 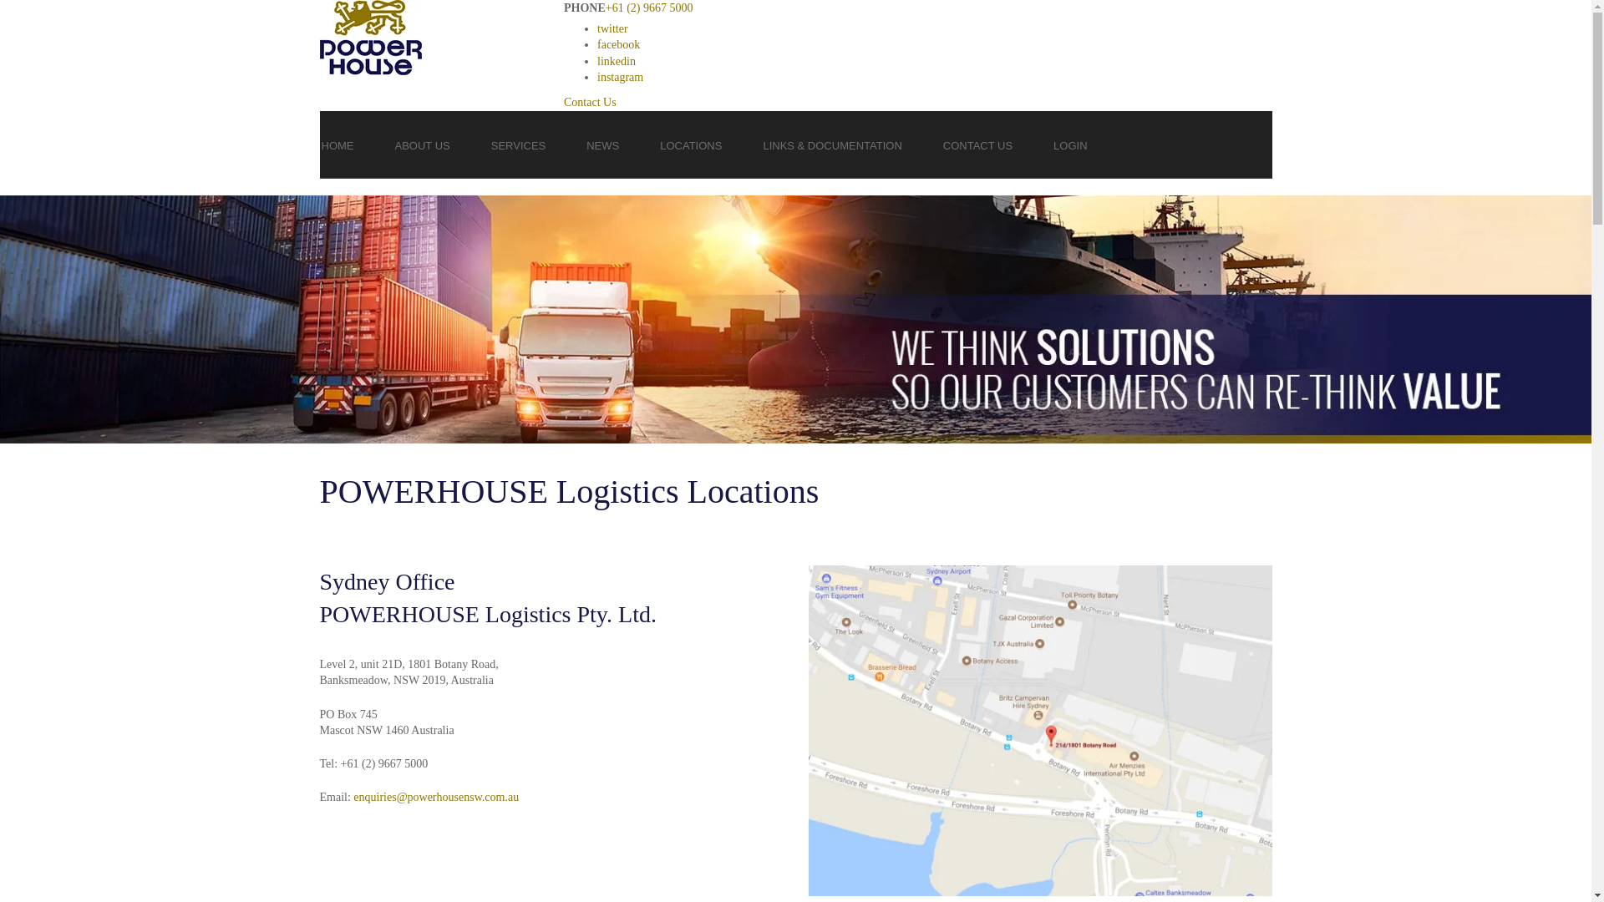 What do you see at coordinates (436, 797) in the screenshot?
I see `enquiries@powerhousensw.com.au` at bounding box center [436, 797].